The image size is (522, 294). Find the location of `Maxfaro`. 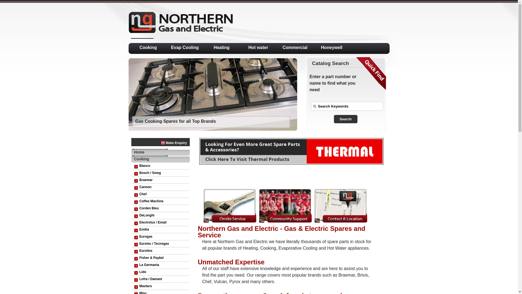

Maxfaro is located at coordinates (160, 286).